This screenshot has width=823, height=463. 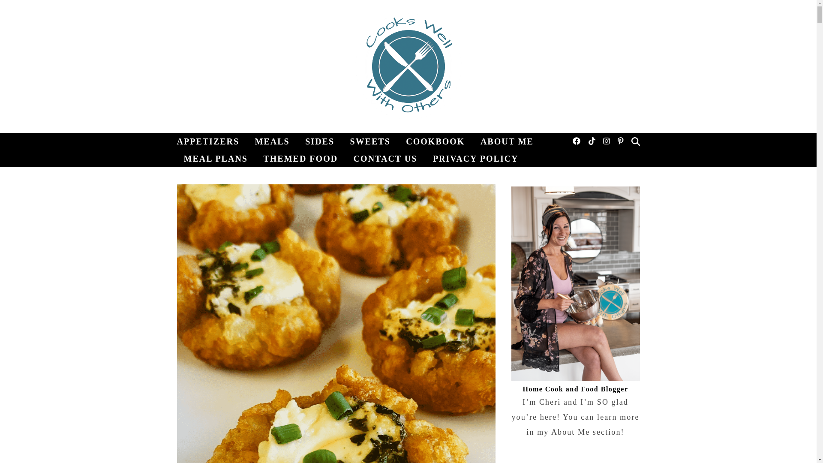 What do you see at coordinates (370, 141) in the screenshot?
I see `SWEETS` at bounding box center [370, 141].